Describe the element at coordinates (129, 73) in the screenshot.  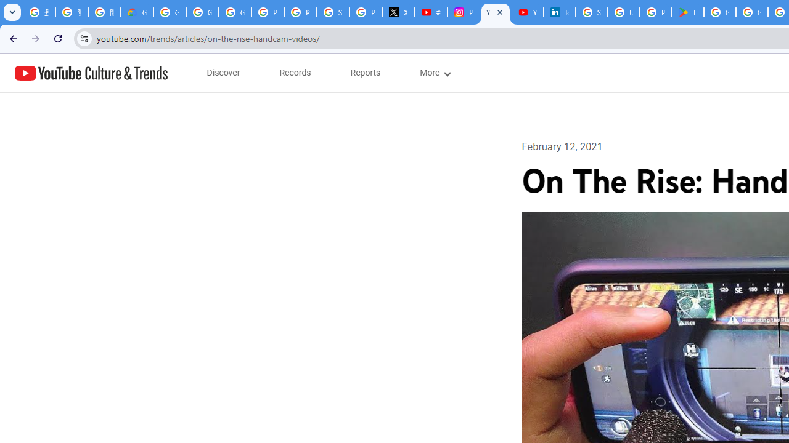
I see `JUMP TO CONTENT` at that location.